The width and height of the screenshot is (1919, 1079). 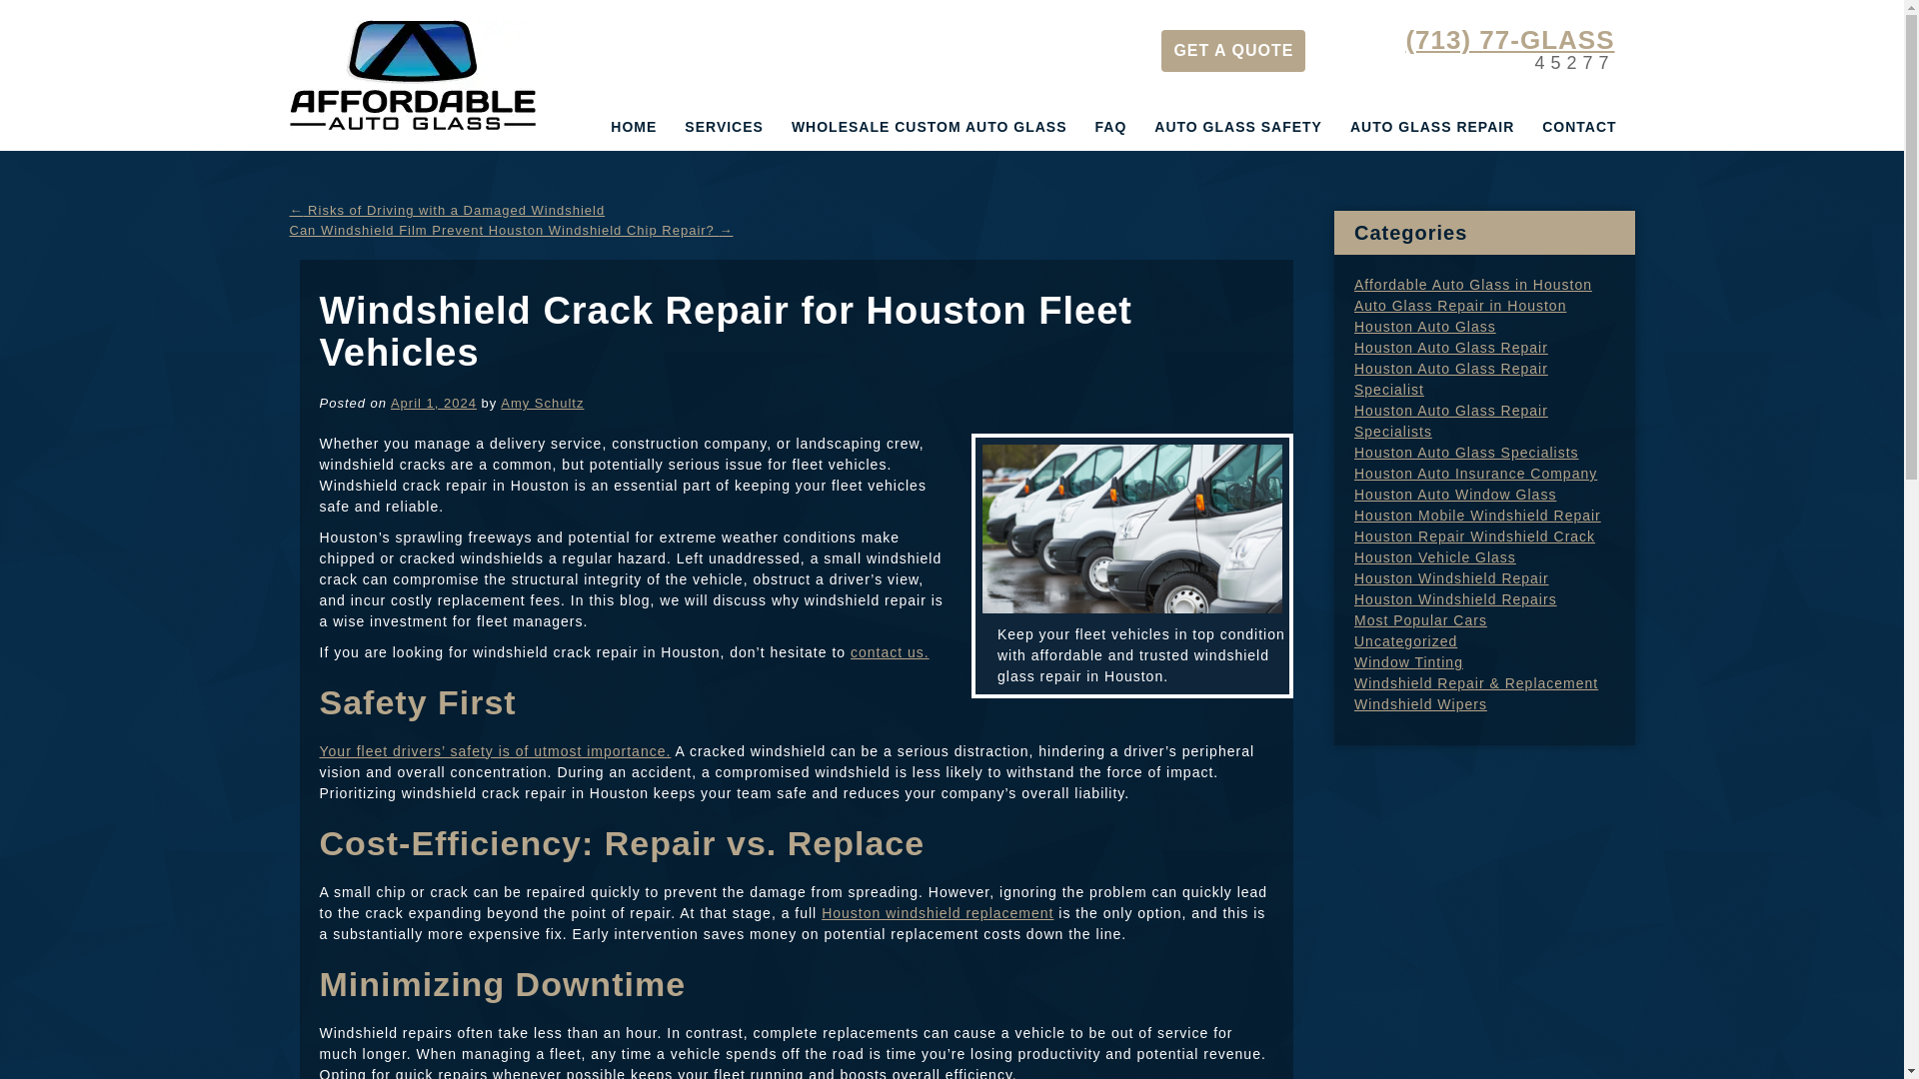 What do you see at coordinates (1237, 126) in the screenshot?
I see `AUTO GLASS SAFETY` at bounding box center [1237, 126].